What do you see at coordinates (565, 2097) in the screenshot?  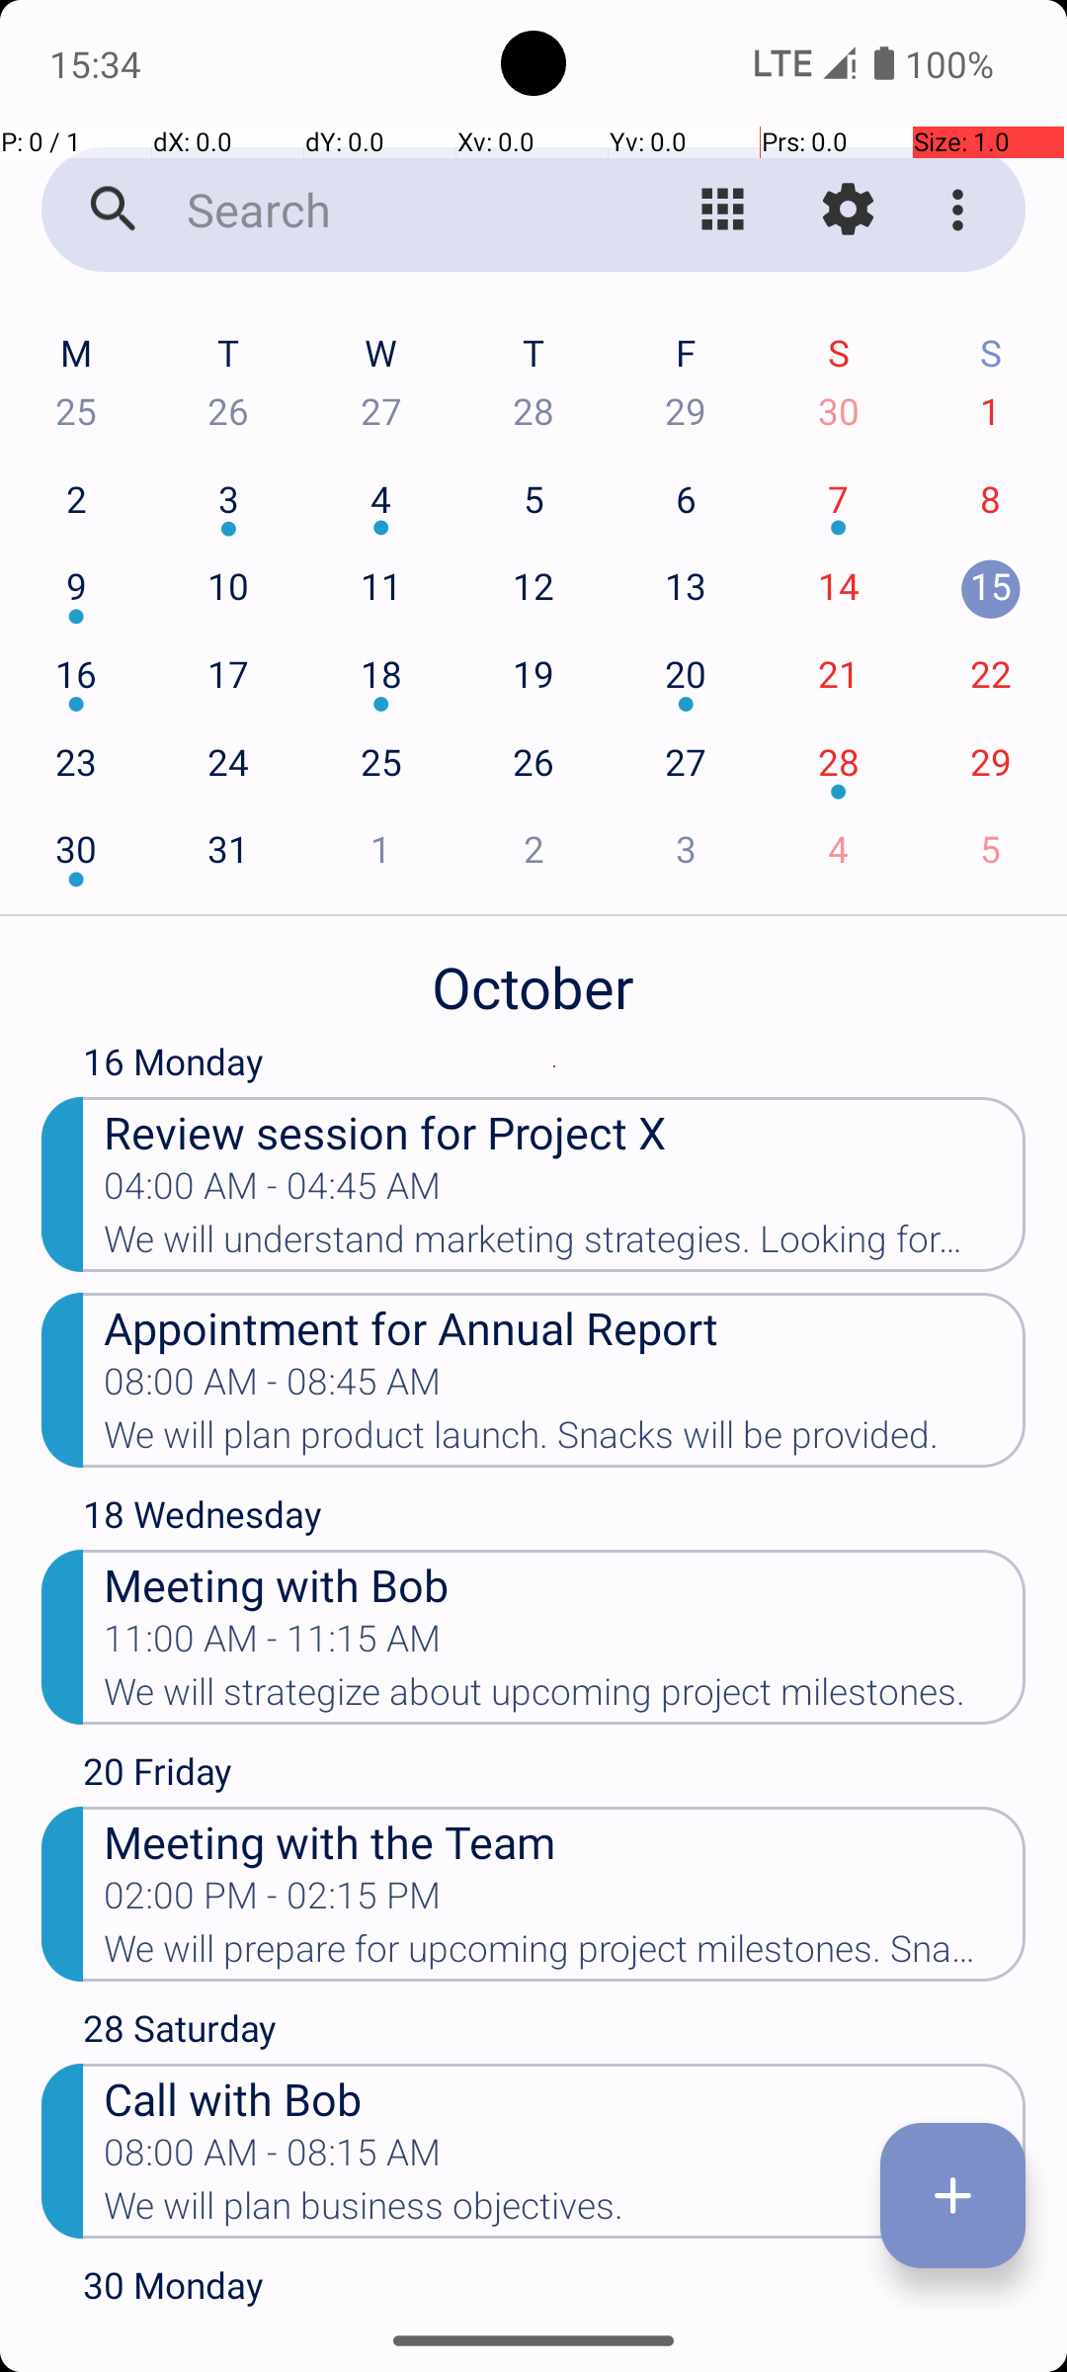 I see `Call with Bob` at bounding box center [565, 2097].